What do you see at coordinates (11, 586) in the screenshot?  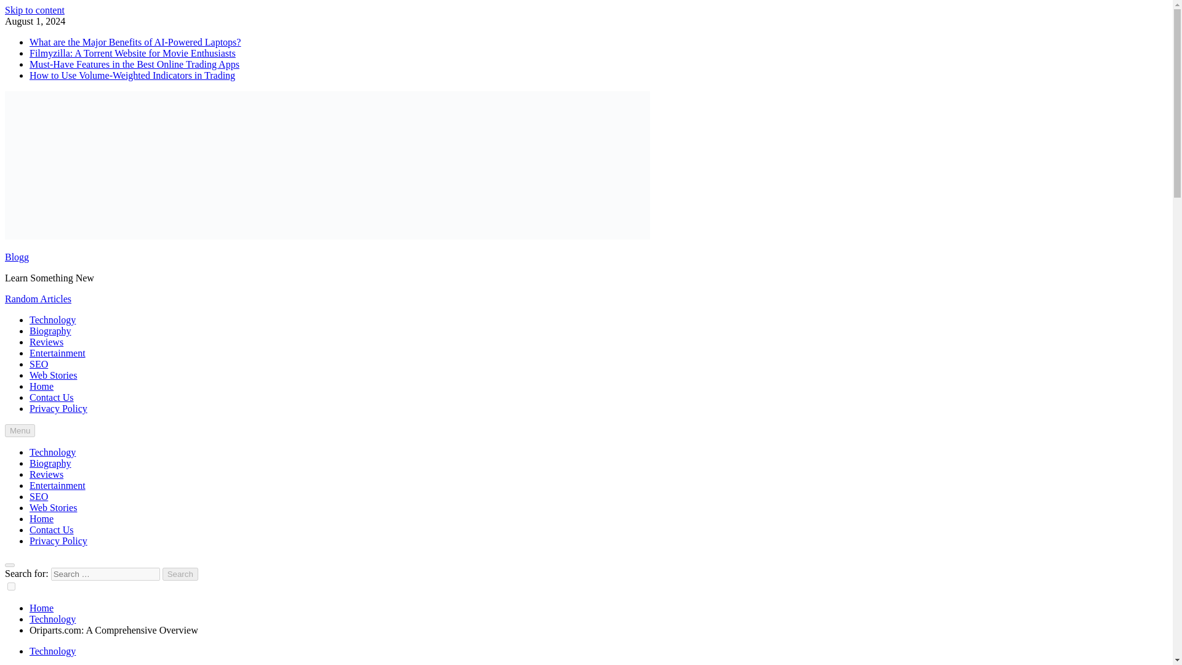 I see `on` at bounding box center [11, 586].